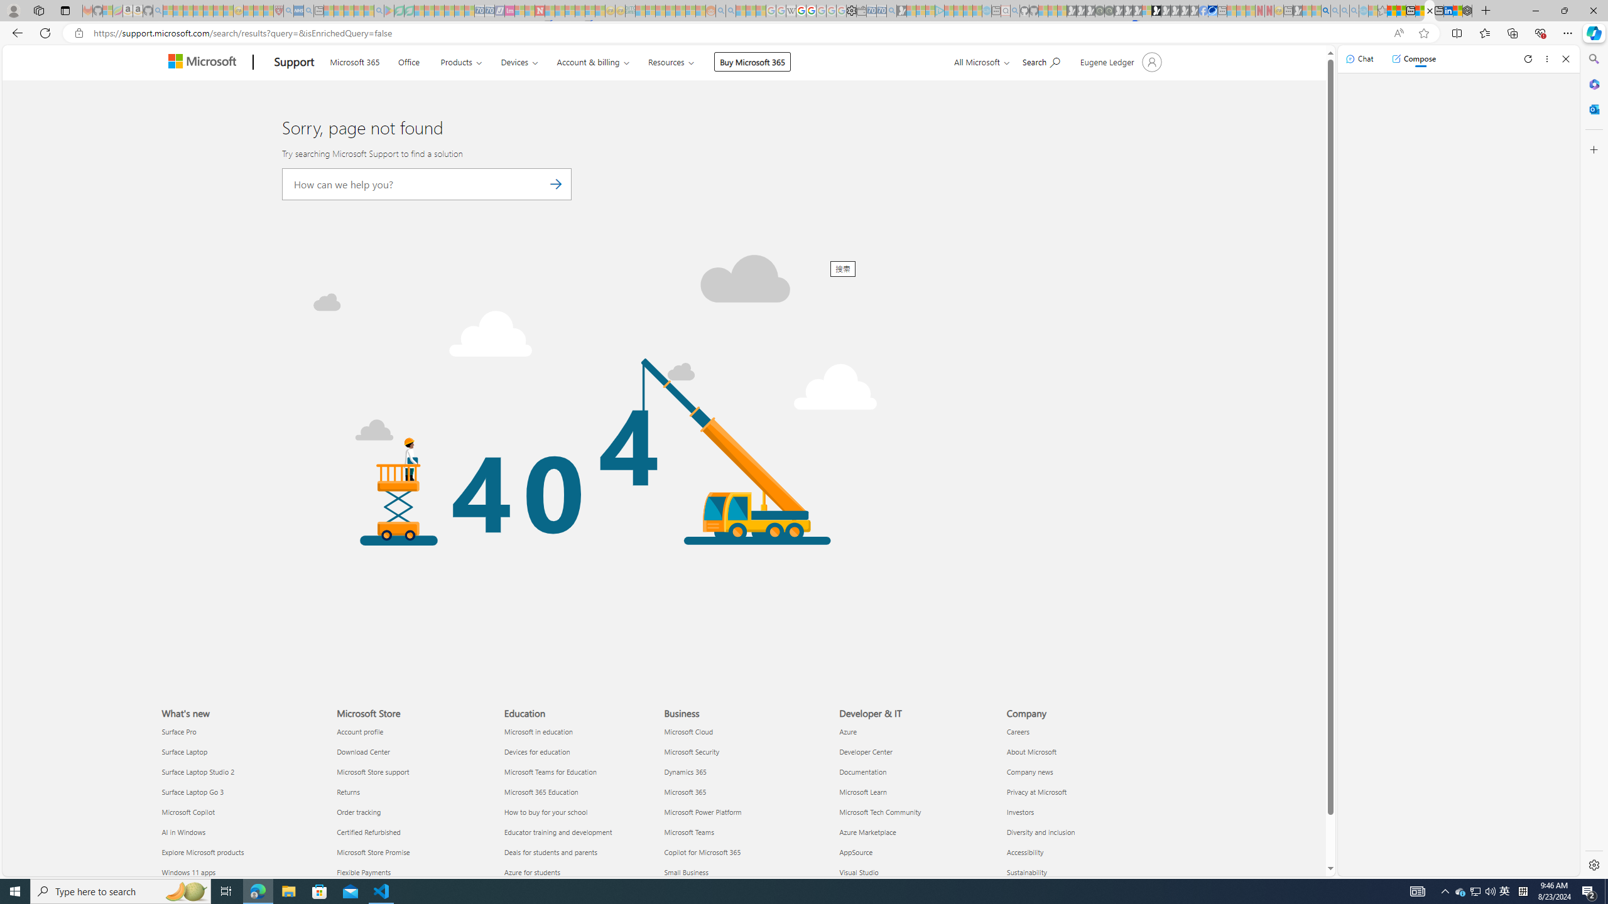 The height and width of the screenshot is (904, 1608). What do you see at coordinates (916, 832) in the screenshot?
I see `Azure Marketplace` at bounding box center [916, 832].